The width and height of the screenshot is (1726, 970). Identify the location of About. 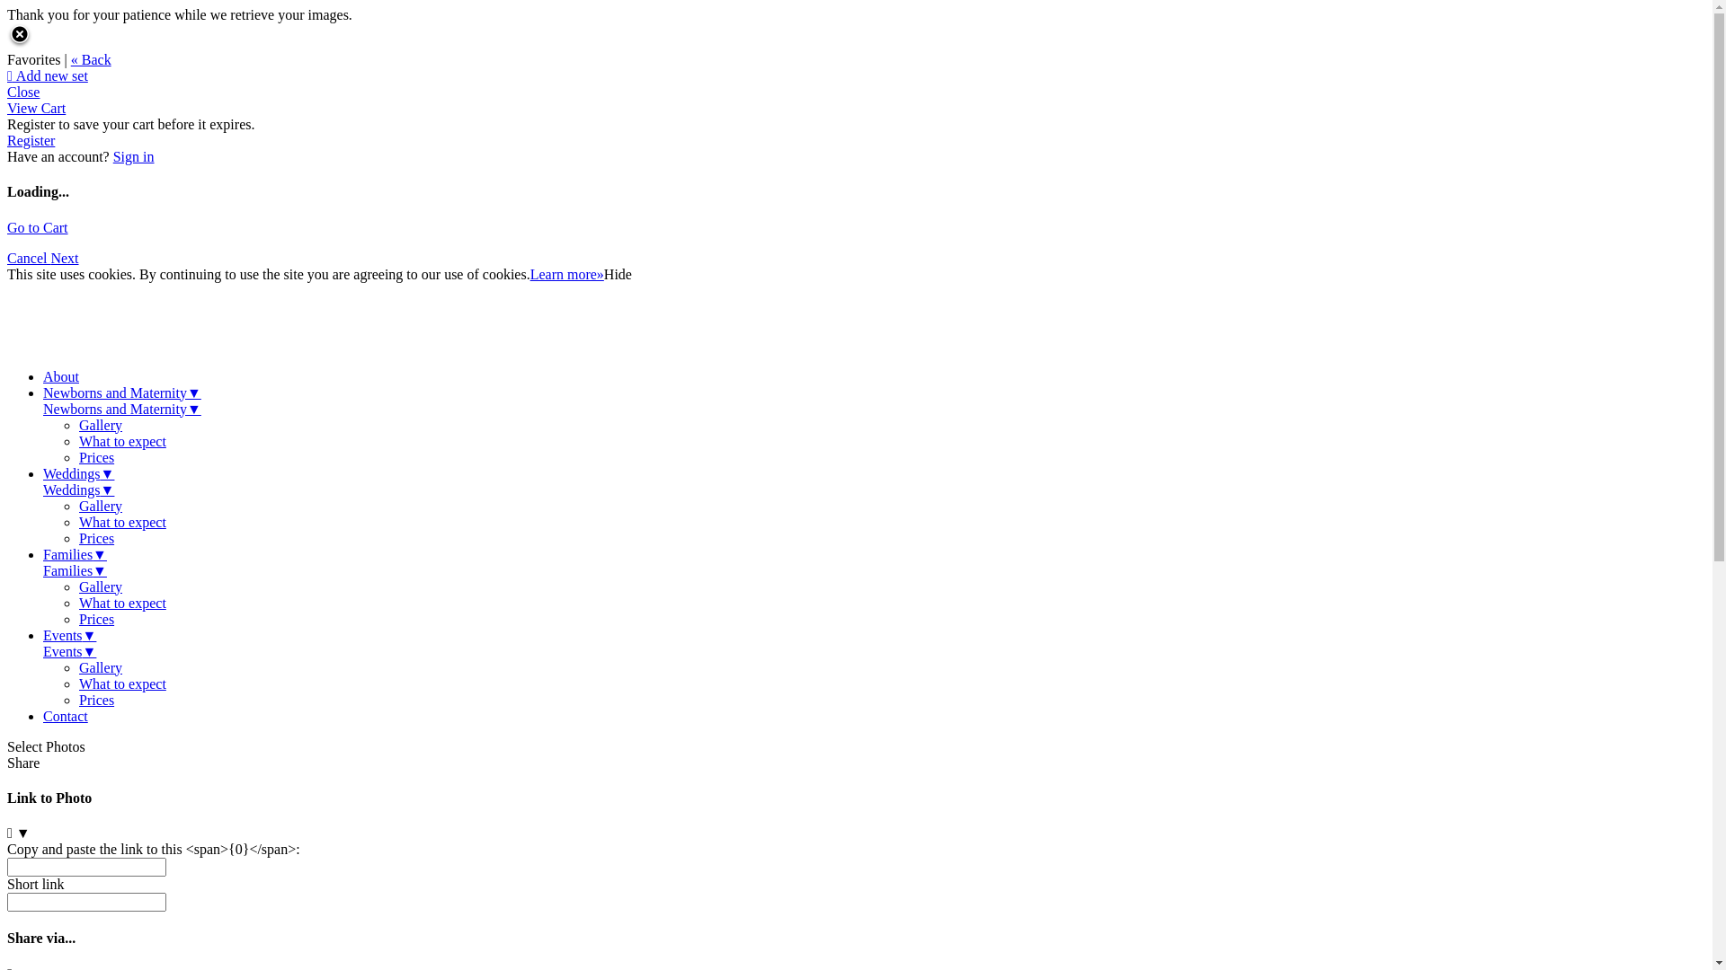
(61, 377).